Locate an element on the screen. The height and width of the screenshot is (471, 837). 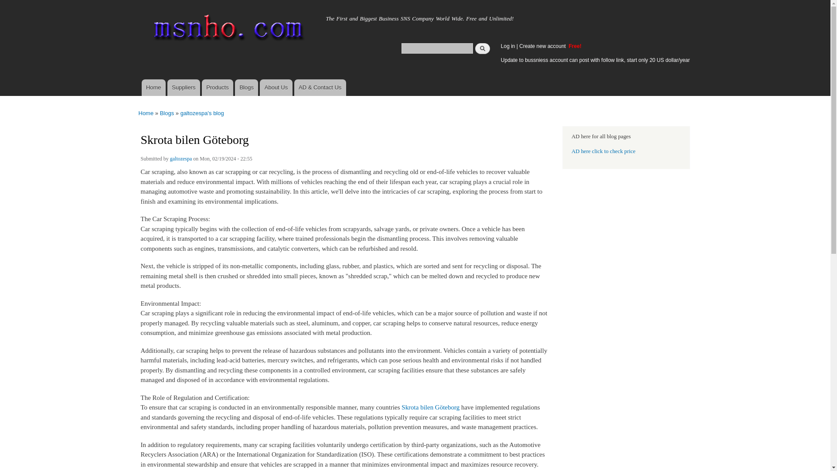
Contact us is located at coordinates (320, 88).